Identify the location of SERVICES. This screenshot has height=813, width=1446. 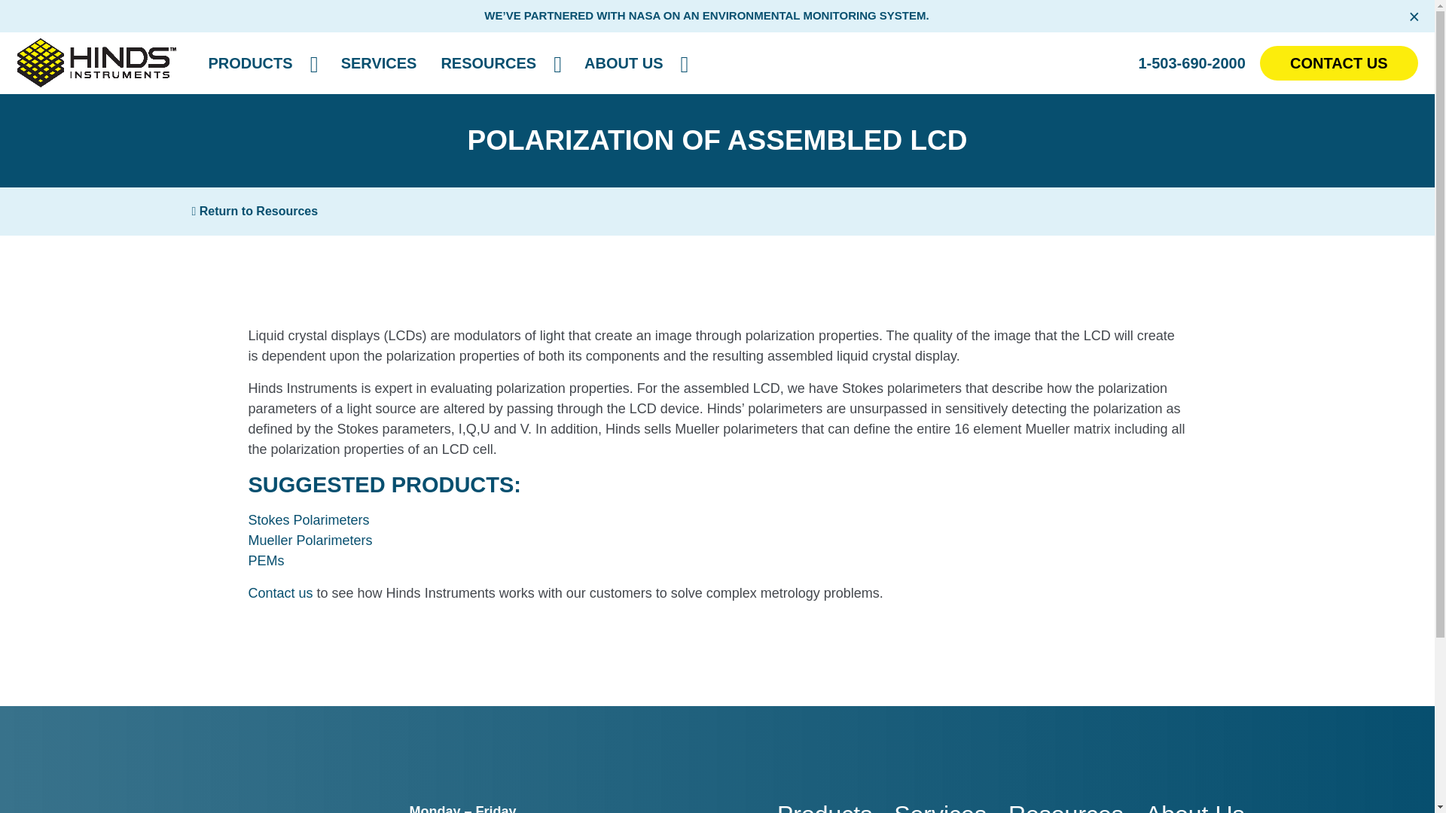
(380, 62).